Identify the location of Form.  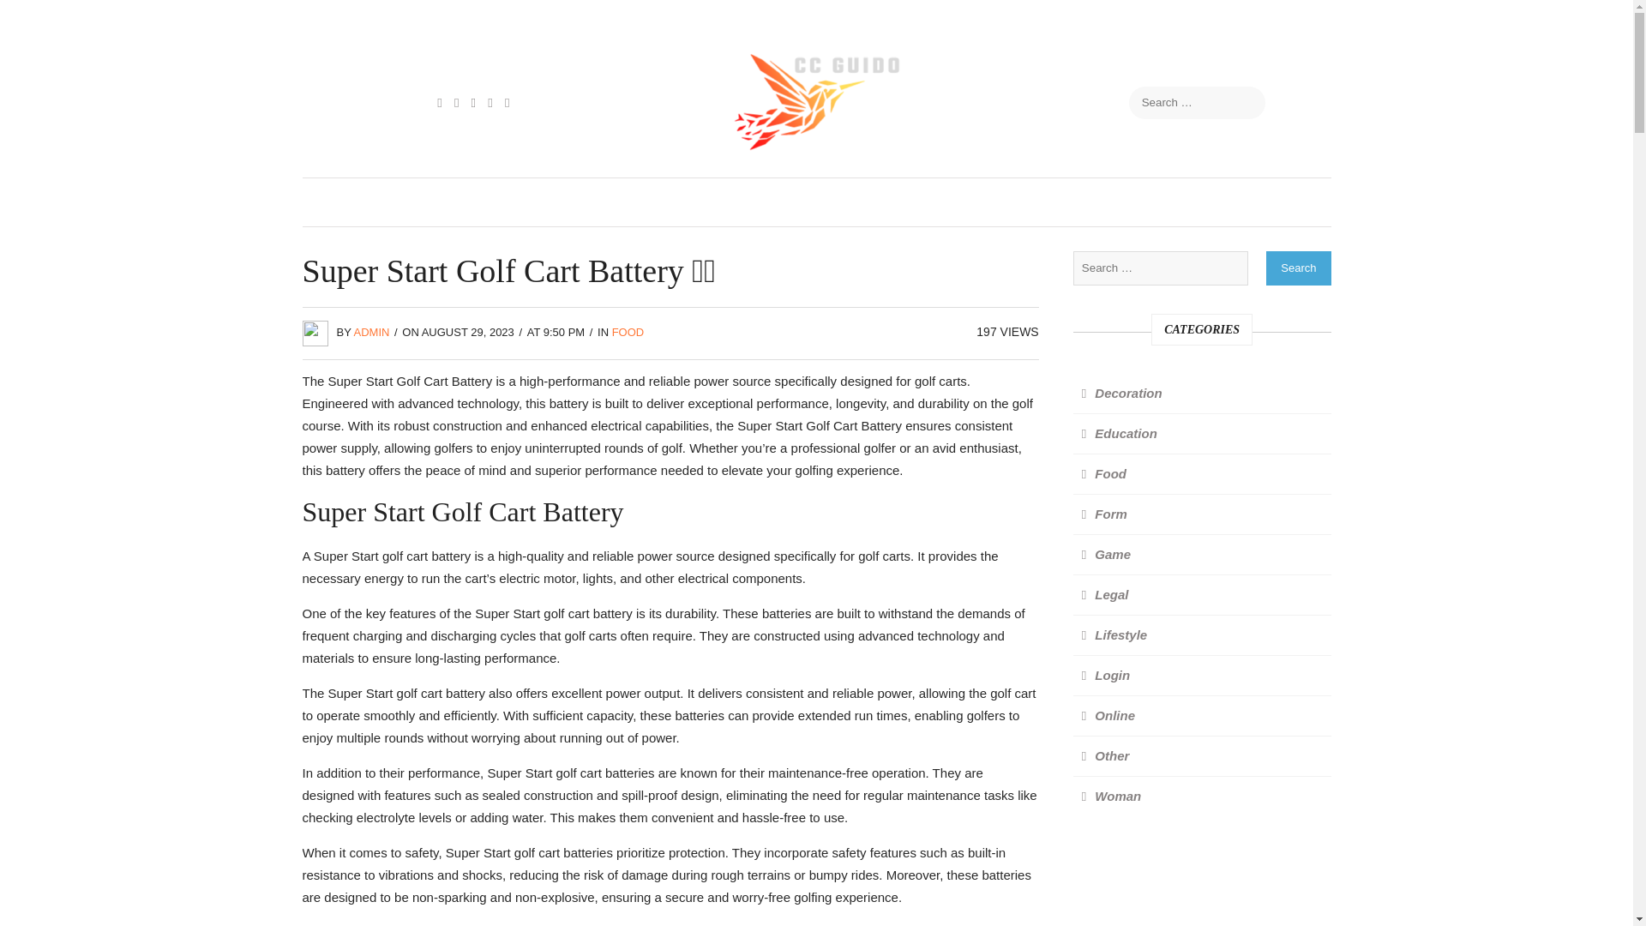
(1104, 513).